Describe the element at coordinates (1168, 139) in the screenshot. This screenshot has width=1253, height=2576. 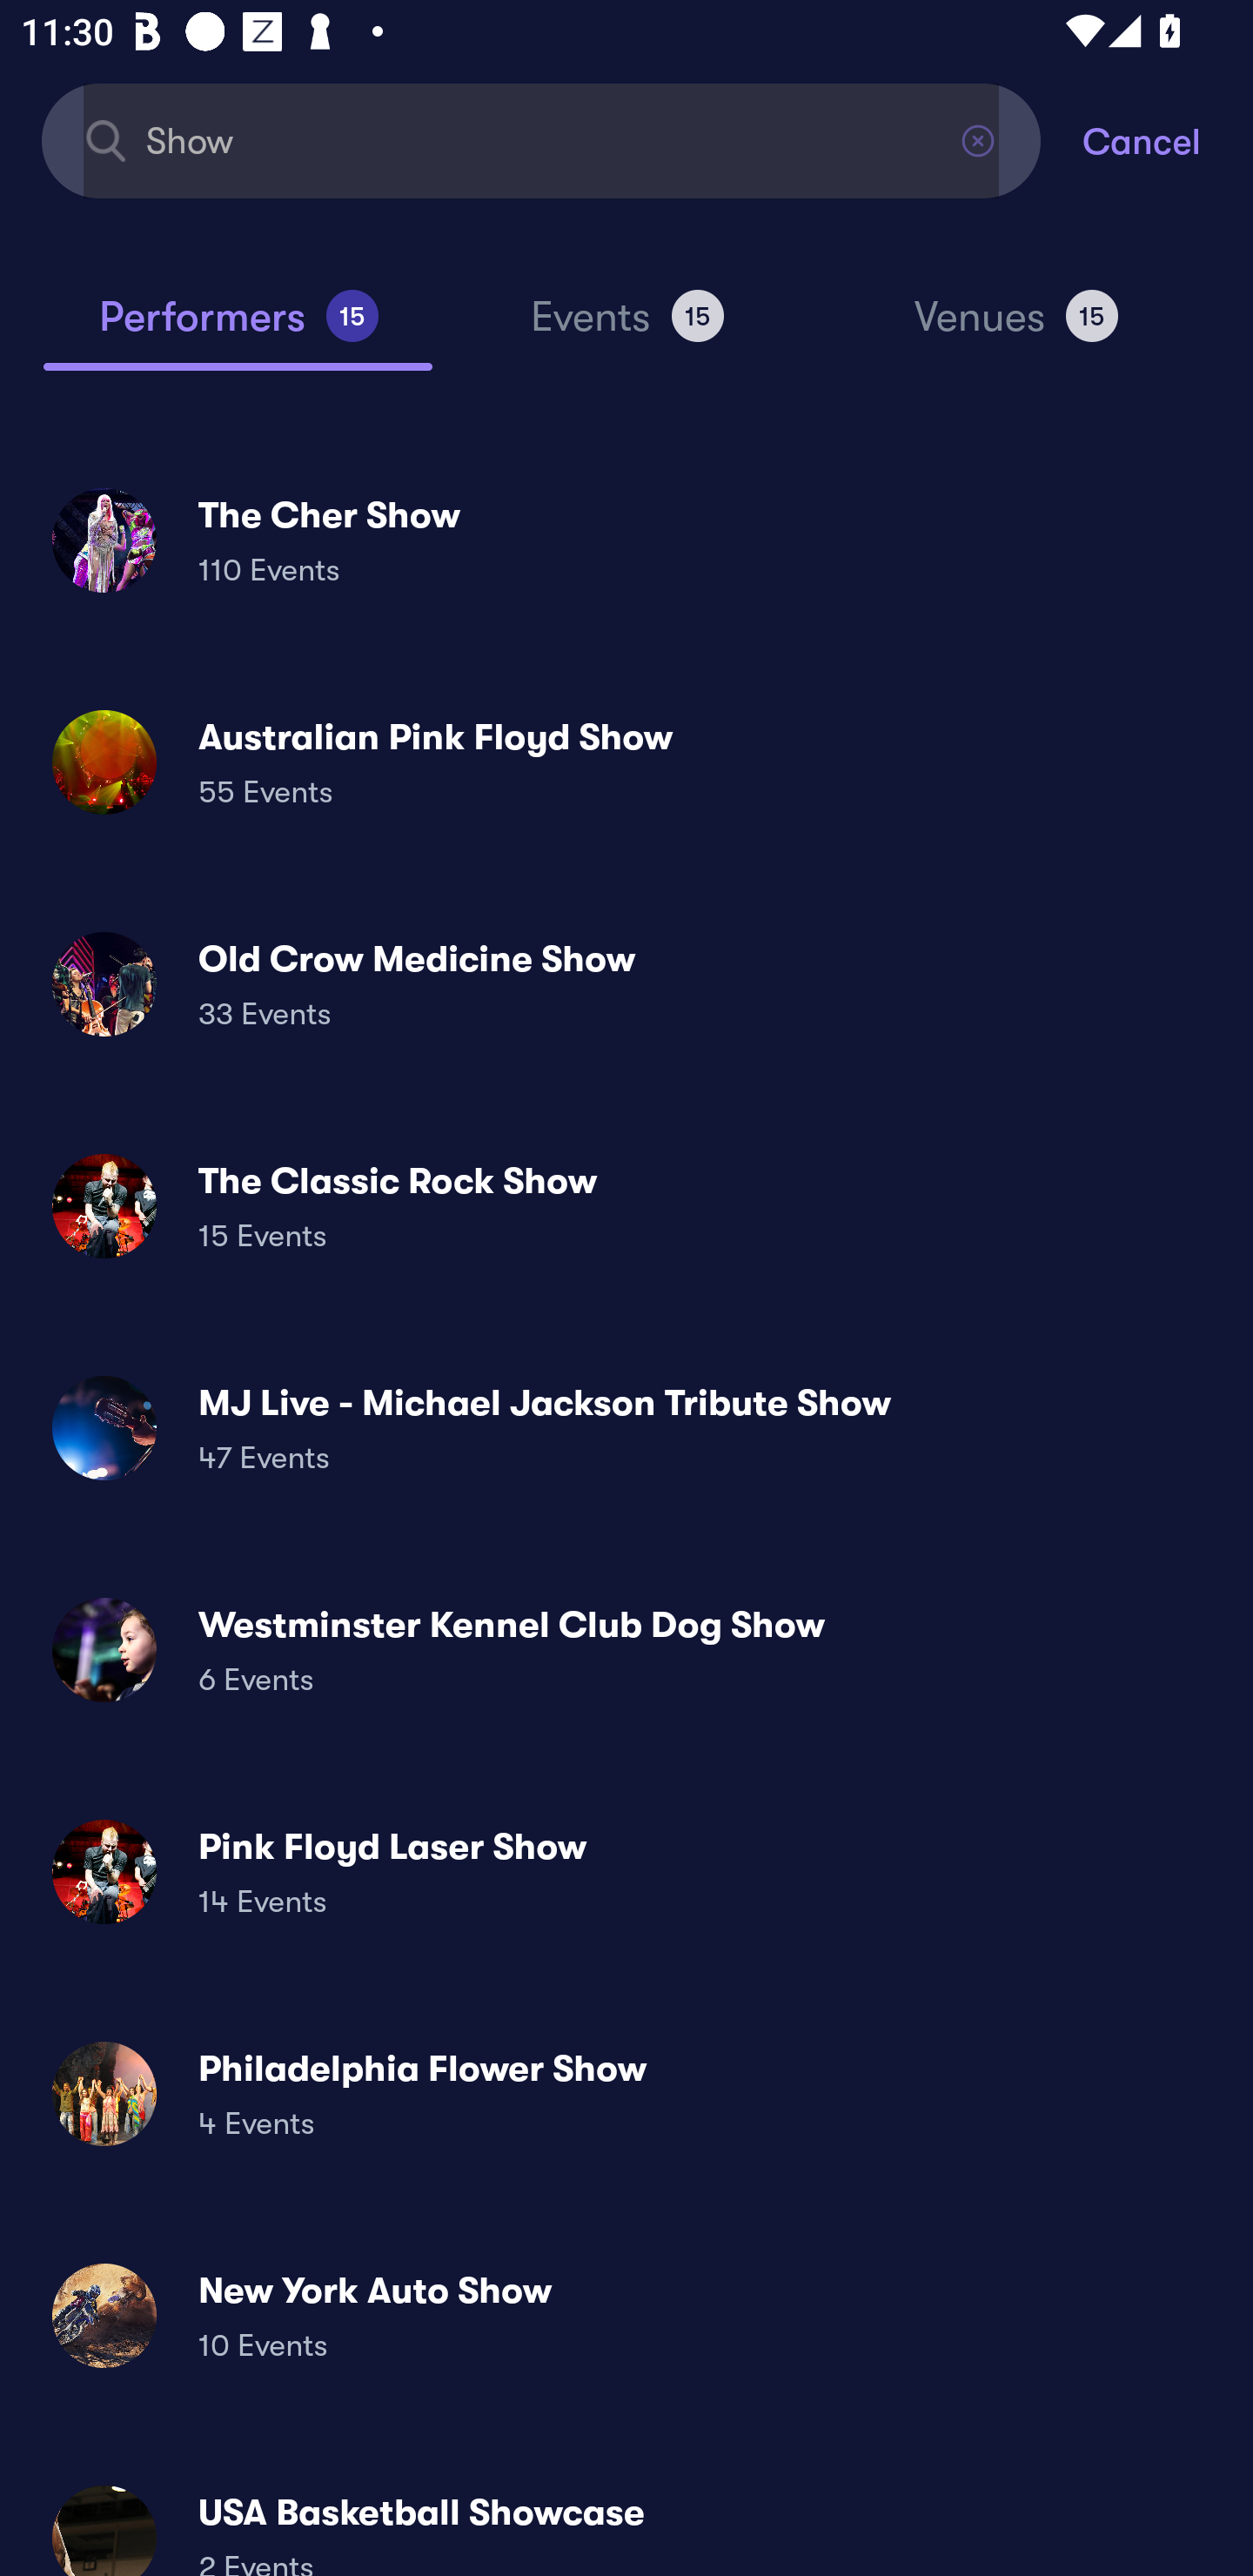
I see `Cancel` at that location.